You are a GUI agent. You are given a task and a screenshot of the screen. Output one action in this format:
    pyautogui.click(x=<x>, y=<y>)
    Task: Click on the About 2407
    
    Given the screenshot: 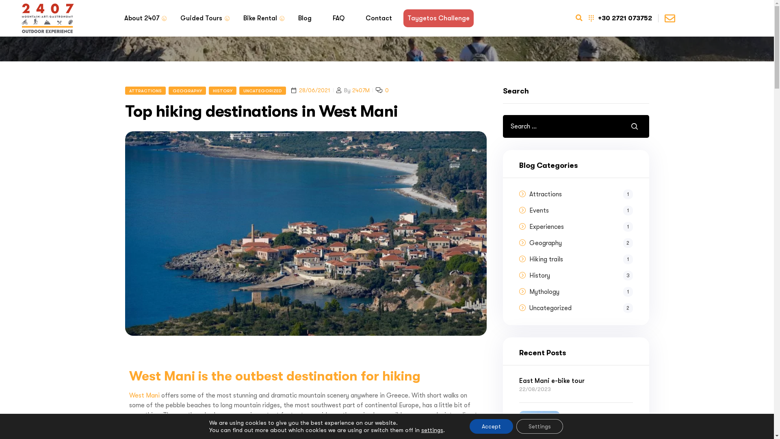 What is the action you would take?
    pyautogui.click(x=142, y=18)
    